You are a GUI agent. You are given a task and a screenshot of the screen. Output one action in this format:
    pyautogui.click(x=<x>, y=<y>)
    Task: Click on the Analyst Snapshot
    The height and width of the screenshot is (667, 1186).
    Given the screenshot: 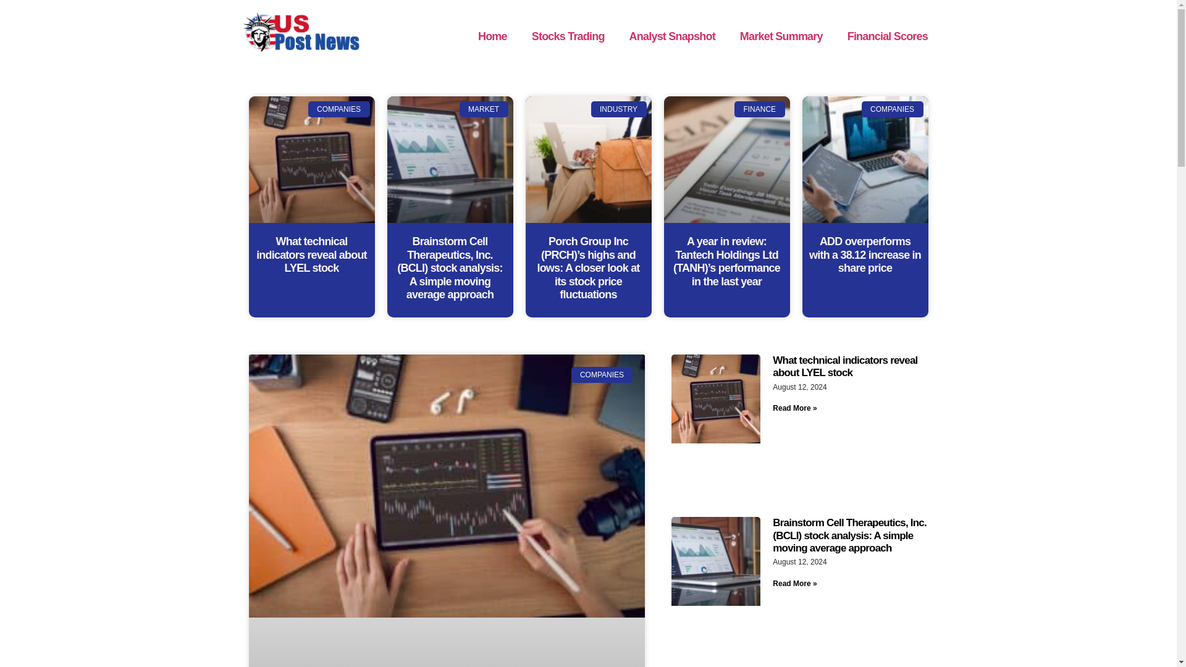 What is the action you would take?
    pyautogui.click(x=672, y=36)
    